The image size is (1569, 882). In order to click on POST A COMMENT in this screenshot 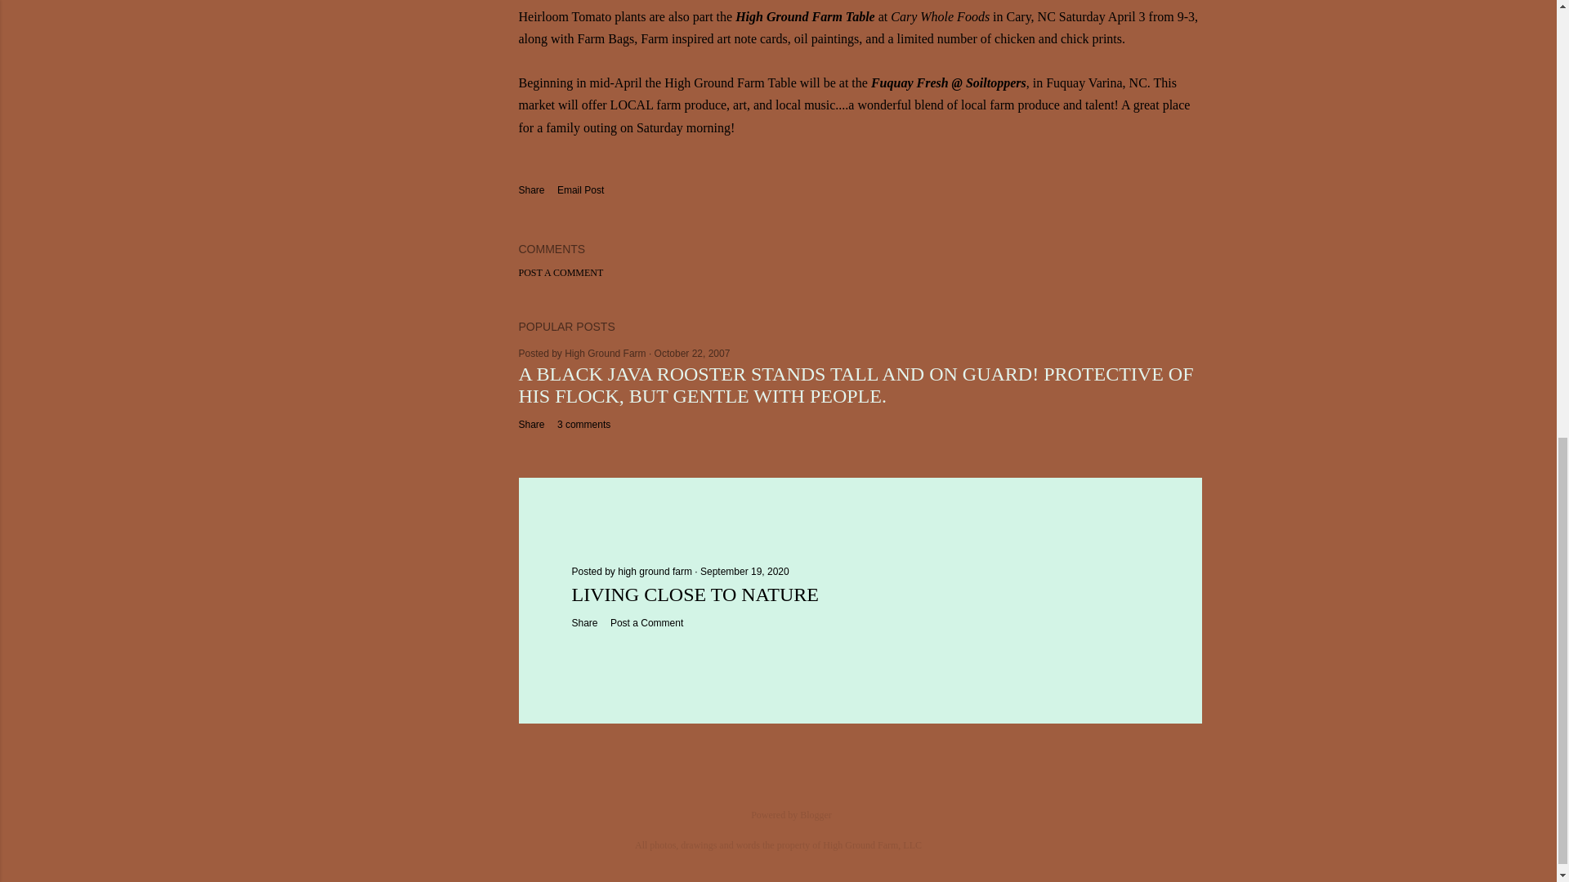, I will do `click(560, 273)`.